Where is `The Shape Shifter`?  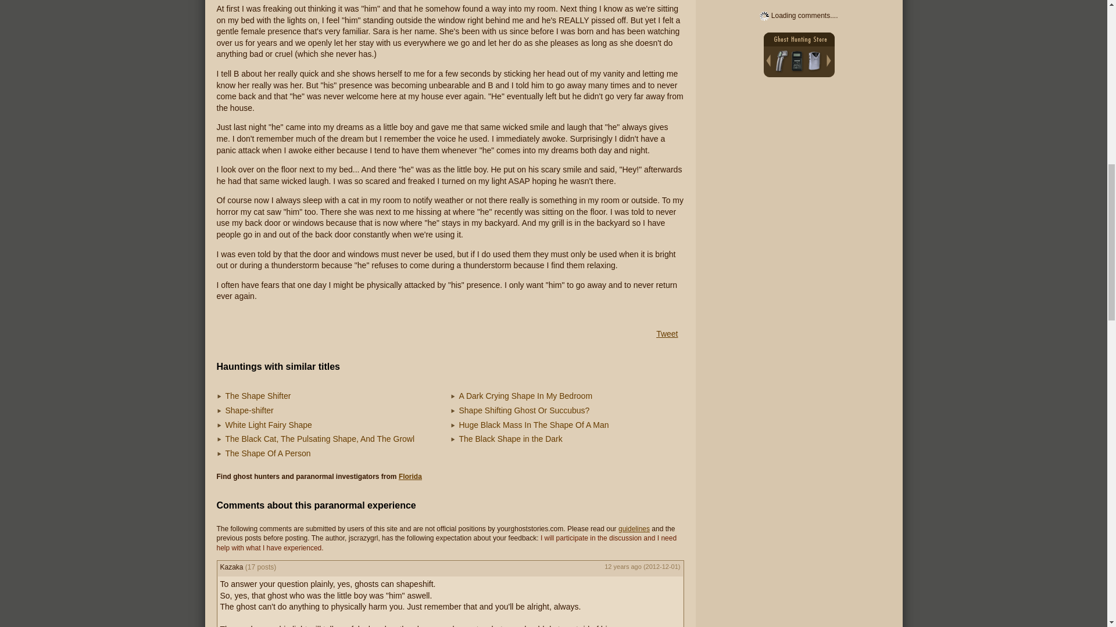
The Shape Shifter is located at coordinates (258, 396).